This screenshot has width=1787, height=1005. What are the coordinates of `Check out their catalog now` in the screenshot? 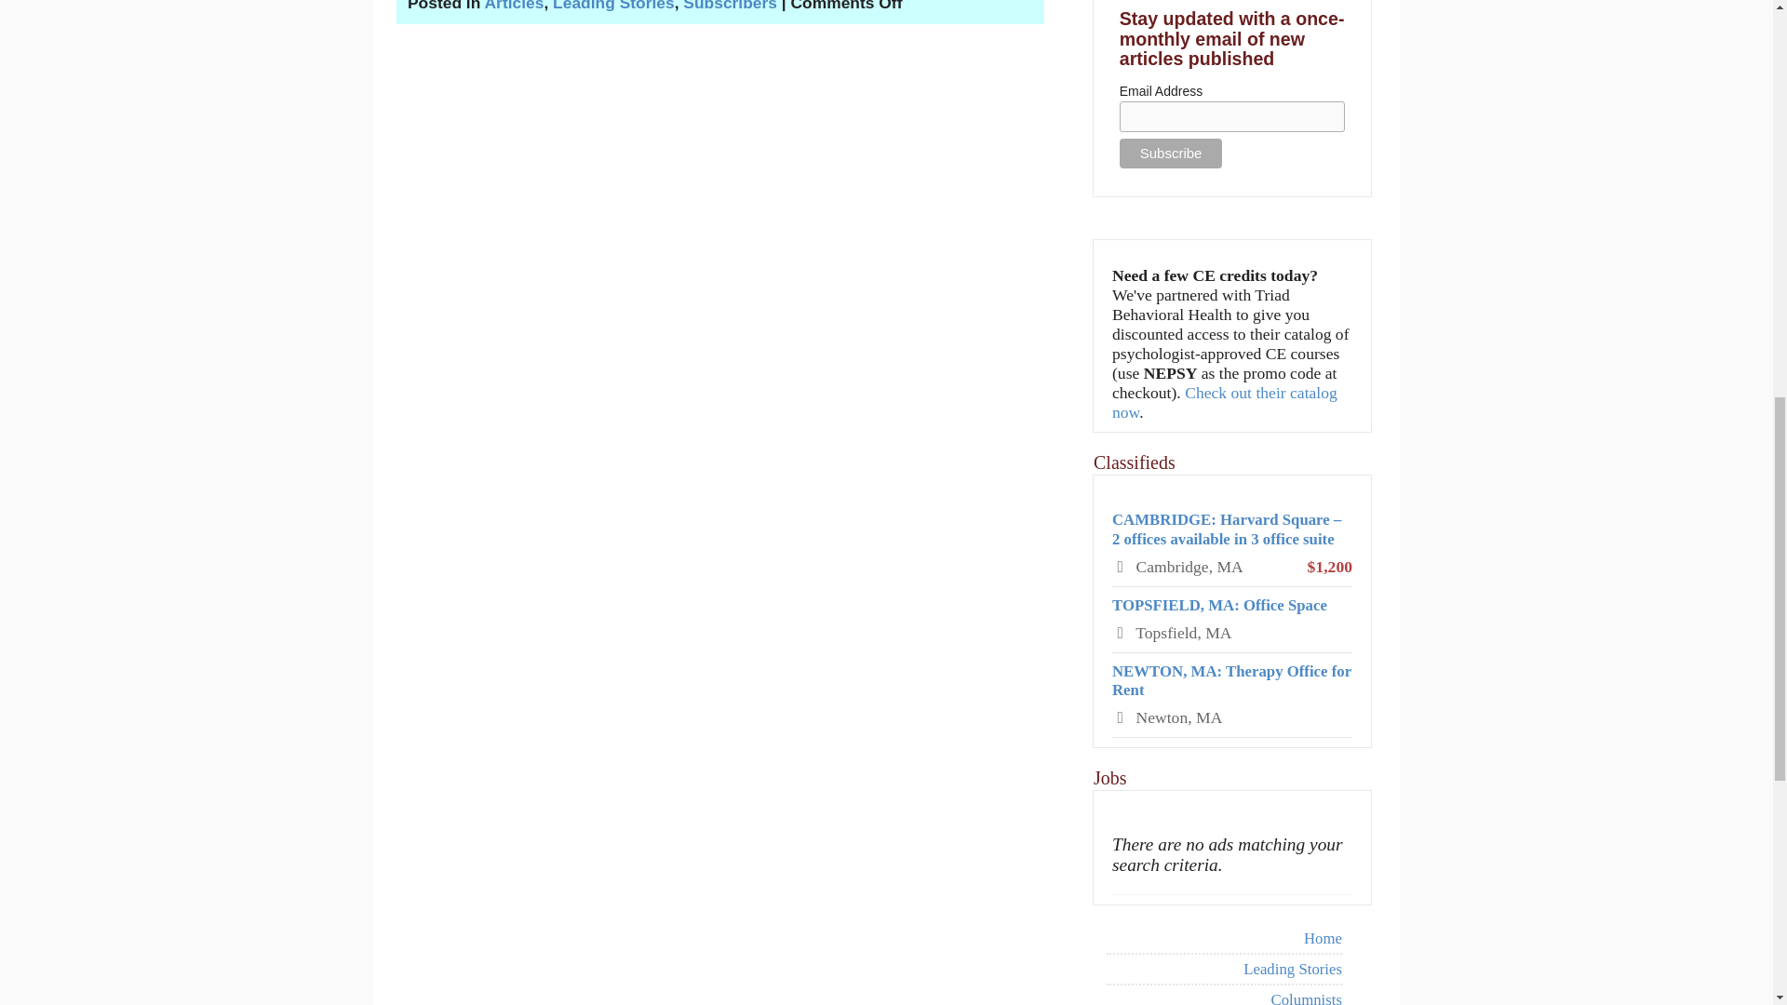 It's located at (1224, 402).